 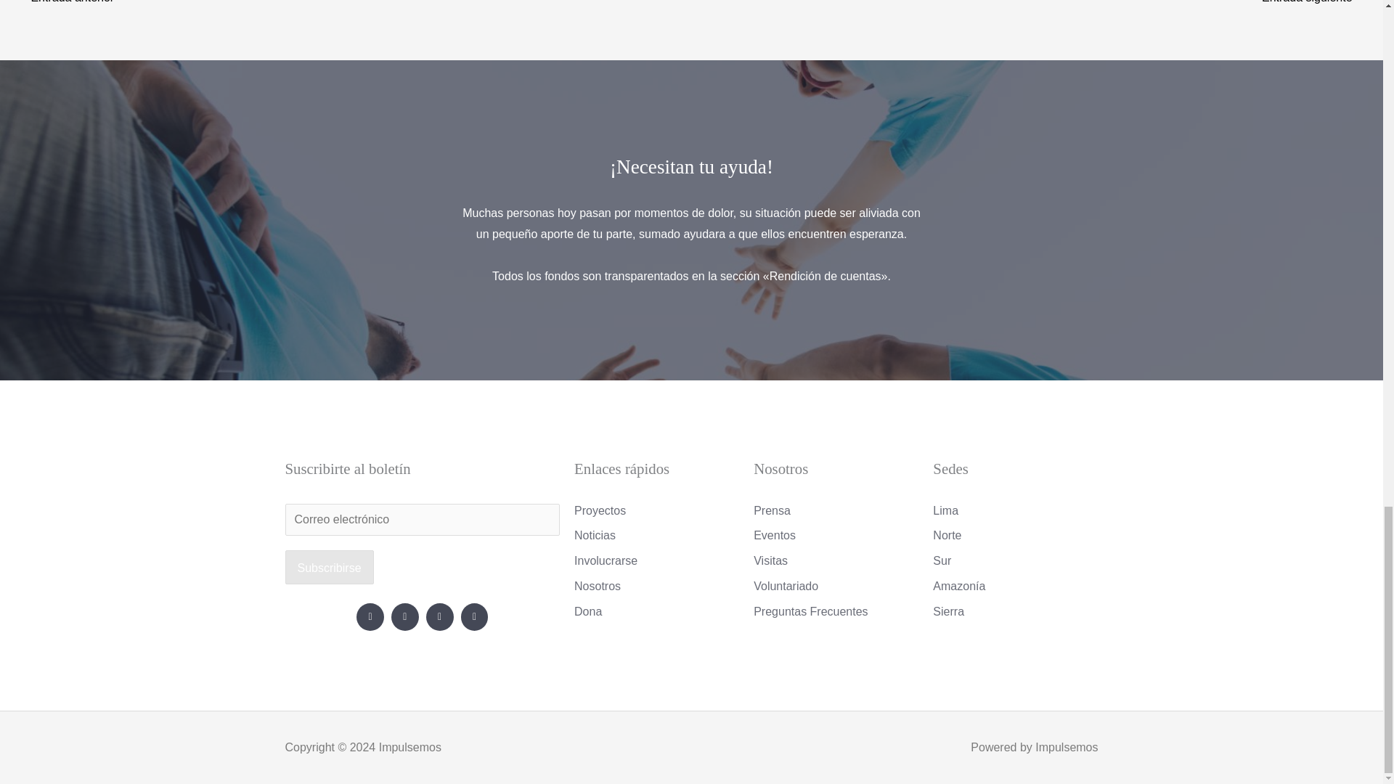 I want to click on Involucrarse, so click(x=656, y=561).